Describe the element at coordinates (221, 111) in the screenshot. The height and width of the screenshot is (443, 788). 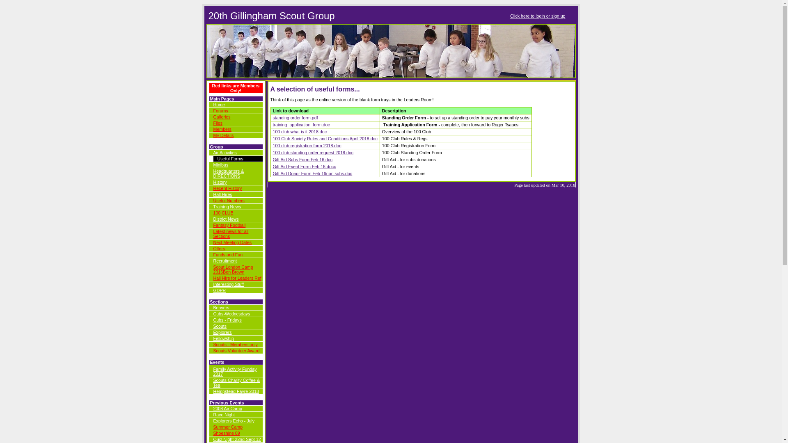
I see `Forums` at that location.